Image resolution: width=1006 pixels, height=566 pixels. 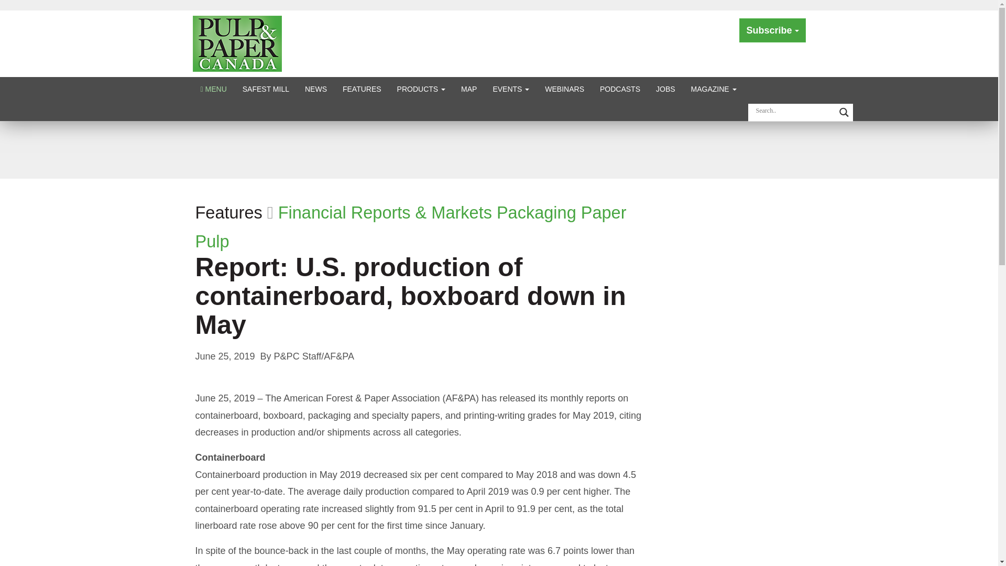 What do you see at coordinates (665, 89) in the screenshot?
I see `JOBS` at bounding box center [665, 89].